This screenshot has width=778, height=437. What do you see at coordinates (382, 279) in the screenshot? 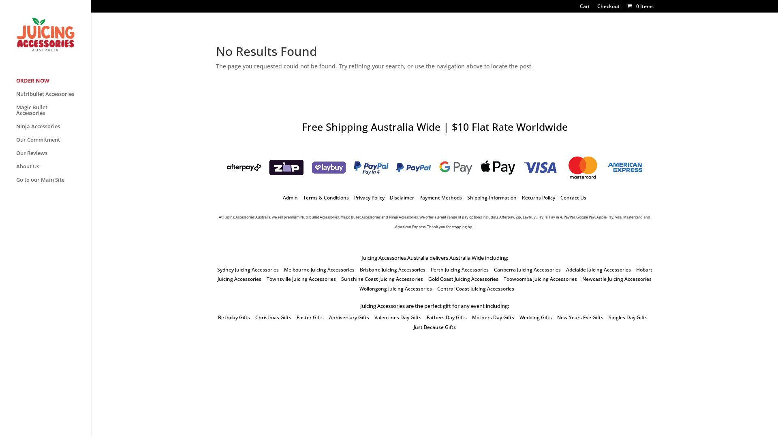
I see `Sunshine Coast Juicing Accessories` at bounding box center [382, 279].